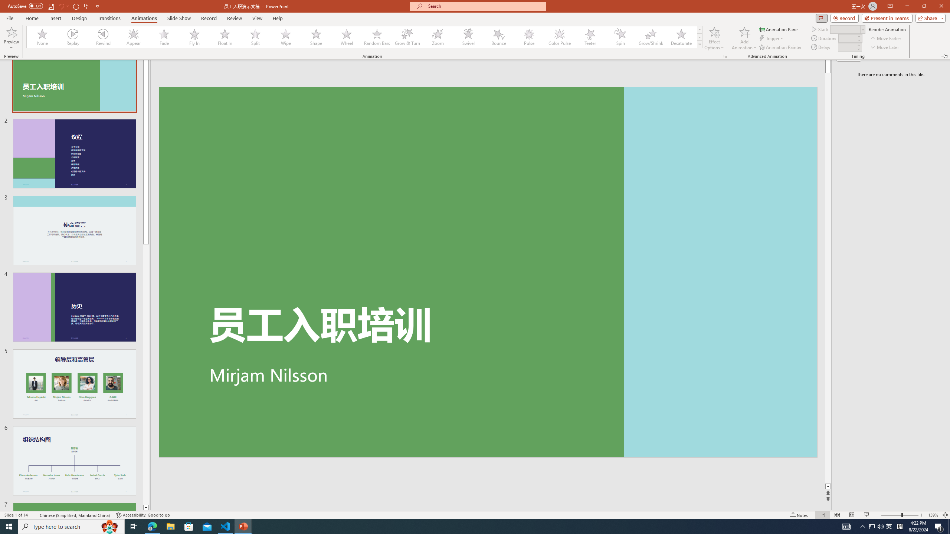 The image size is (950, 534). I want to click on PowerPoint - 2 running windows, so click(243, 527).